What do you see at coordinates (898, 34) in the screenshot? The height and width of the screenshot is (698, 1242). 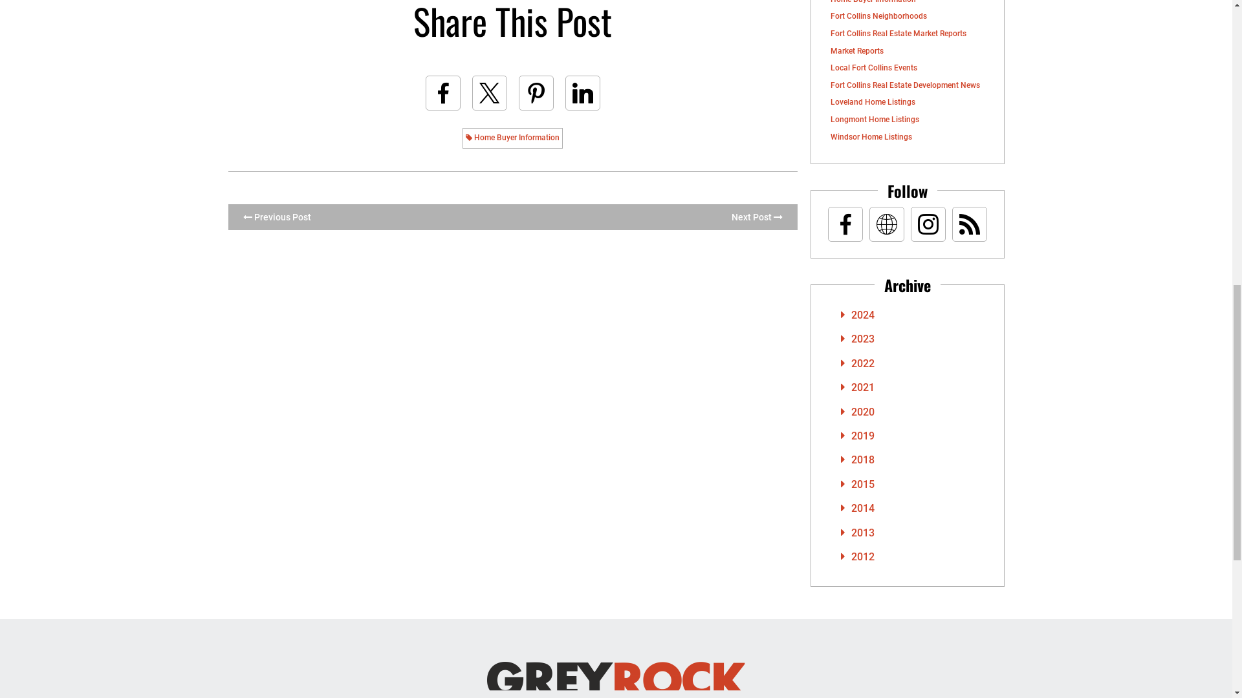 I see `Fort Collins Real Estate Market Reports` at bounding box center [898, 34].